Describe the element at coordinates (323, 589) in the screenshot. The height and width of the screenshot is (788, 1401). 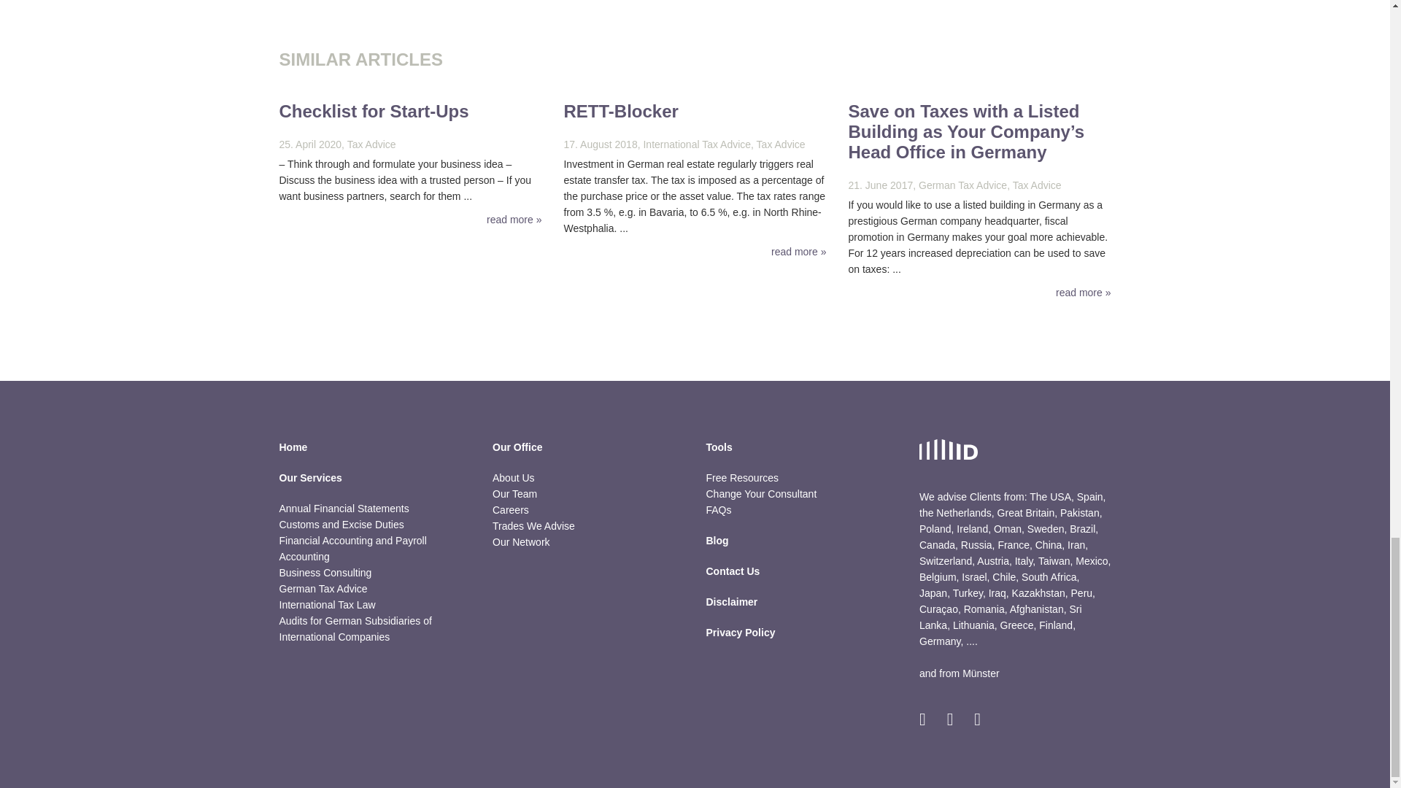
I see `German Tax Advice` at that location.